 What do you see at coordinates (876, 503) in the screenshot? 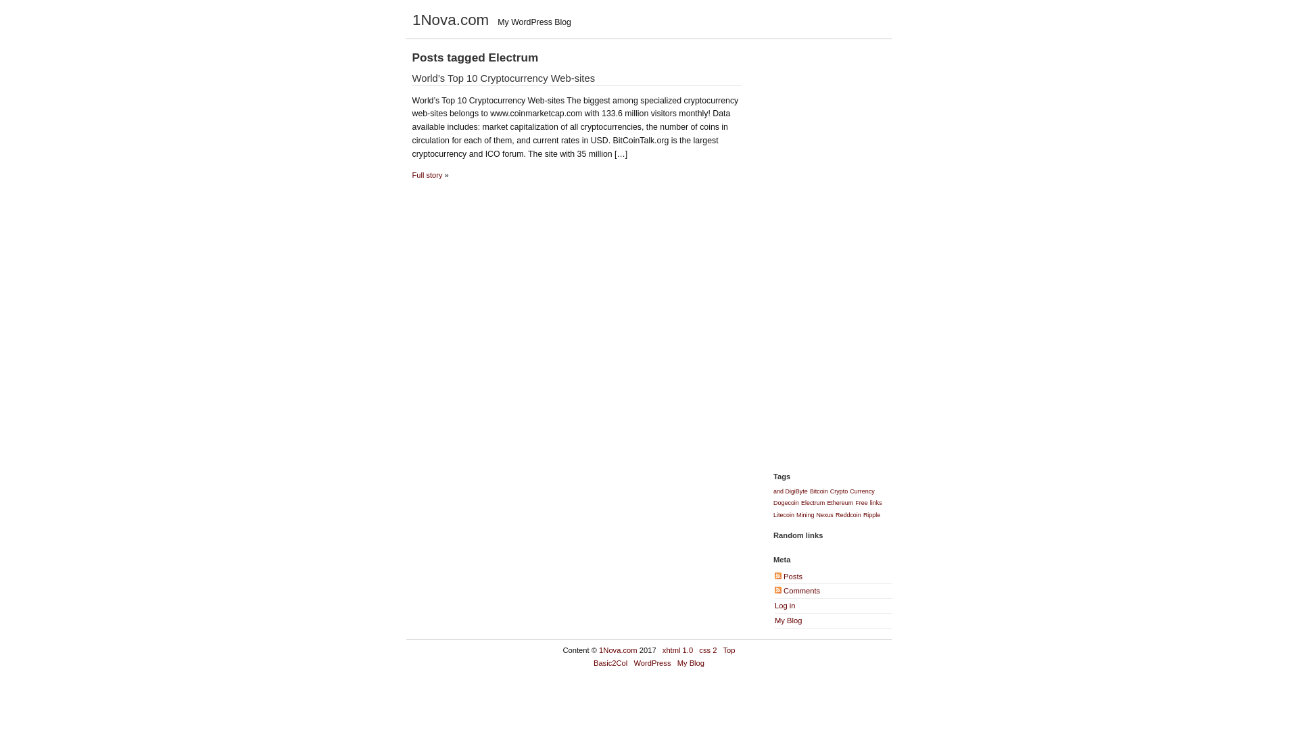
I see `links` at bounding box center [876, 503].